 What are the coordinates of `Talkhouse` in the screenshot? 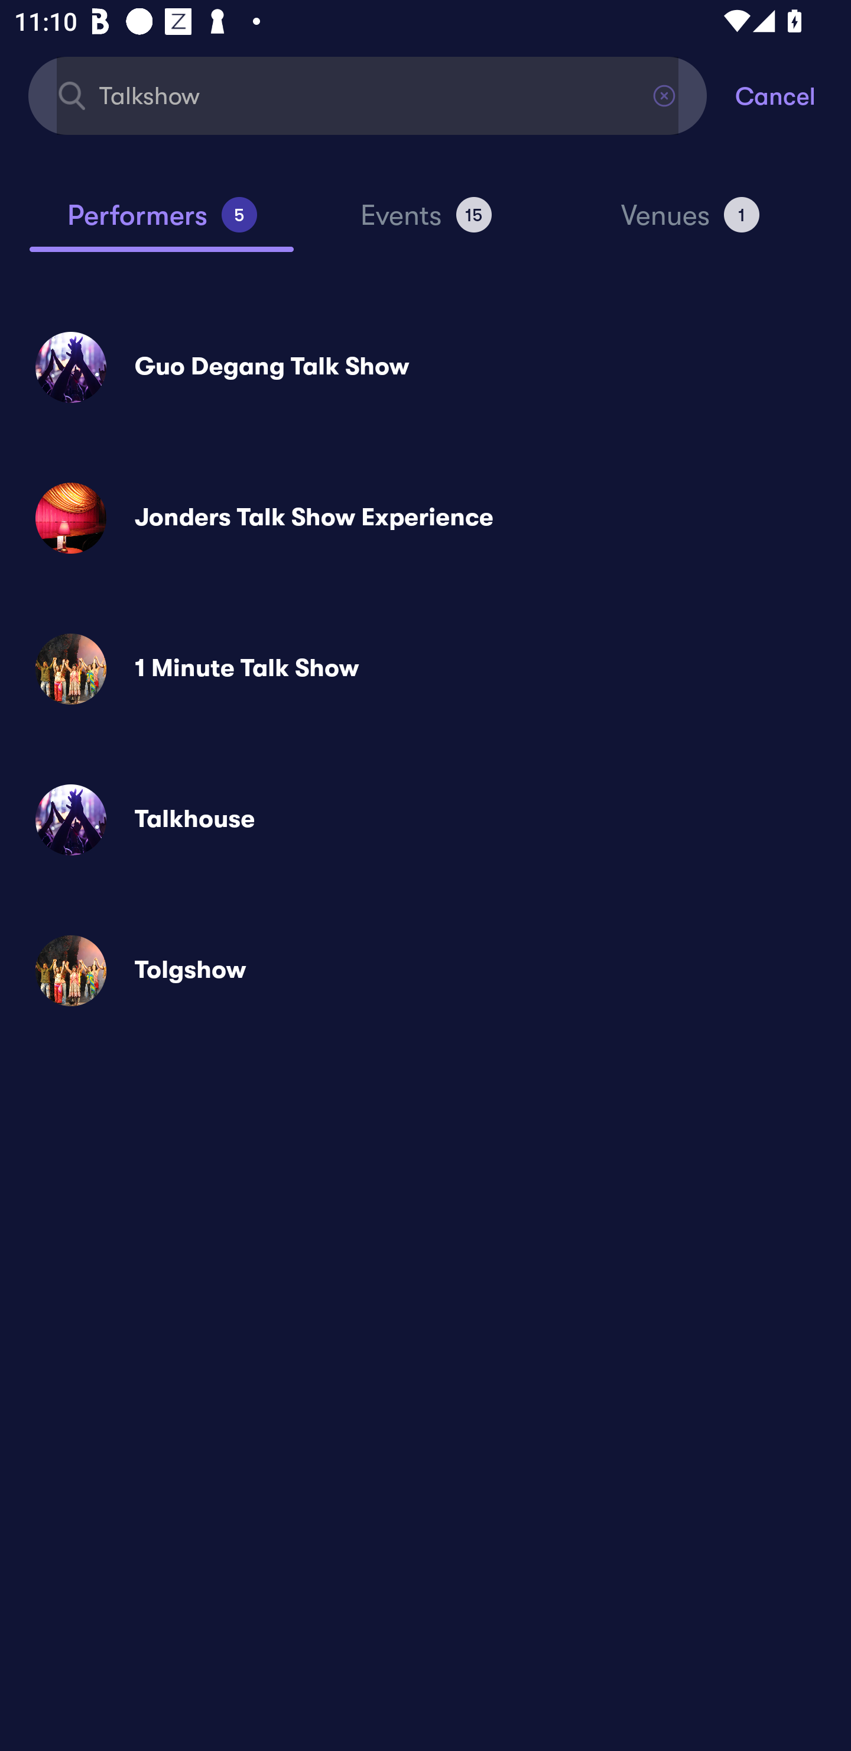 It's located at (425, 820).